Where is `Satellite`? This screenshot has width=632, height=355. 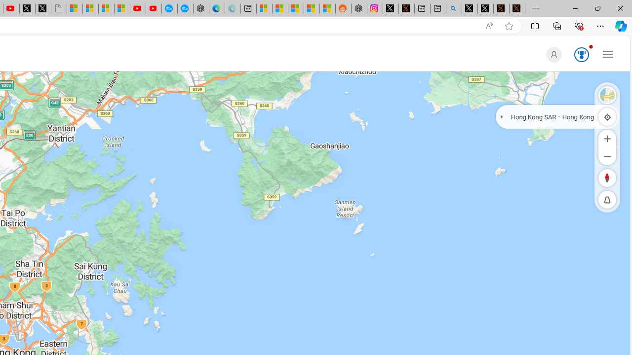 Satellite is located at coordinates (607, 95).